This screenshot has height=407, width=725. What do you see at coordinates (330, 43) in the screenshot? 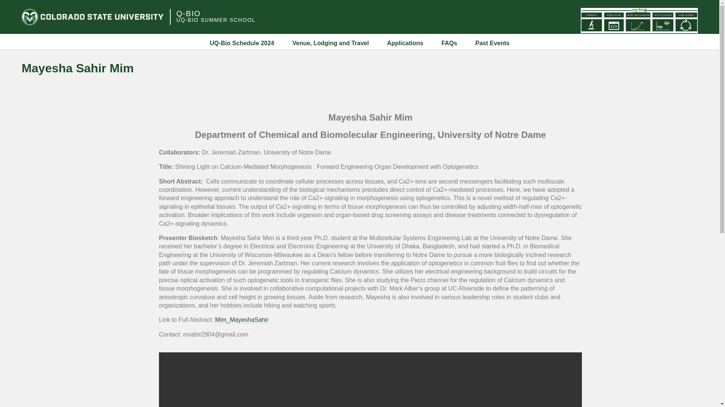
I see `Venue, Lodging and Travel` at bounding box center [330, 43].